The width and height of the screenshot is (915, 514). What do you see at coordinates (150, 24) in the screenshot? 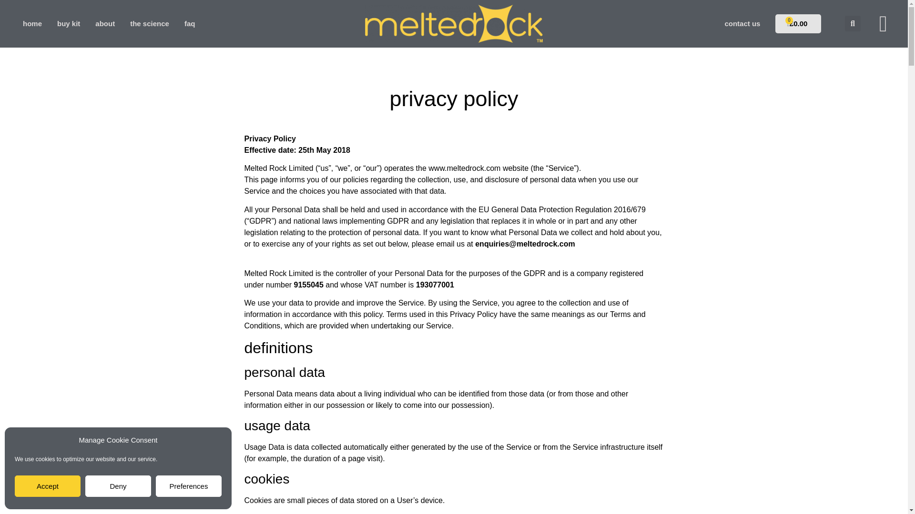
I see `Preferences` at bounding box center [150, 24].